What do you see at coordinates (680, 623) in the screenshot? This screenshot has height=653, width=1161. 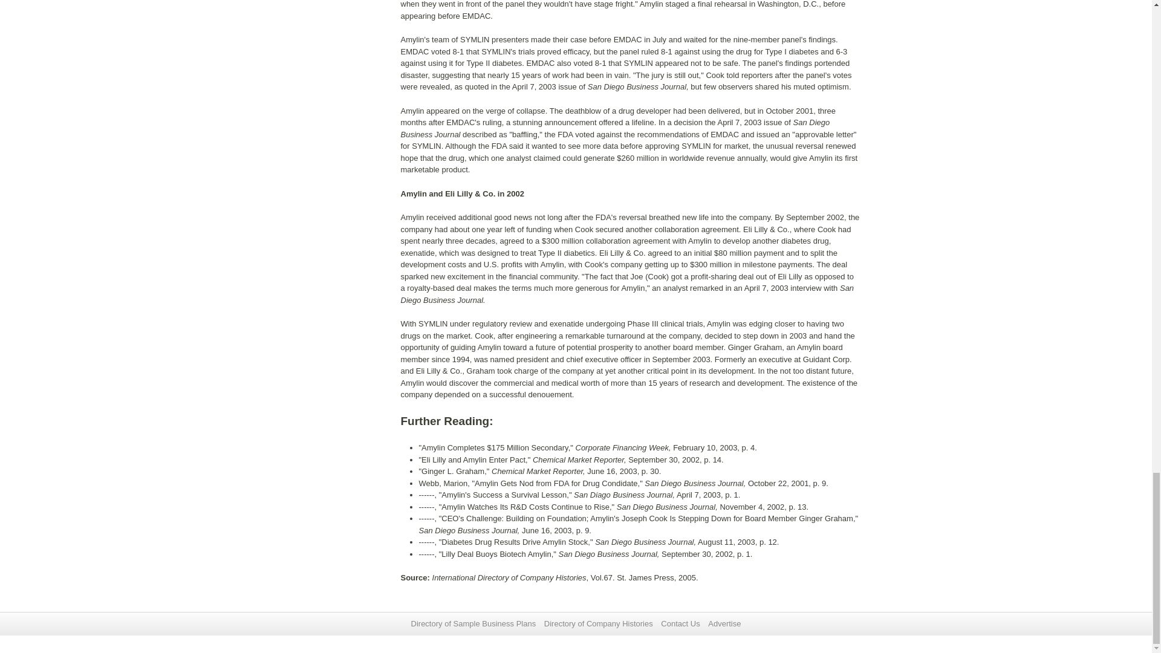 I see `Contact Us` at bounding box center [680, 623].